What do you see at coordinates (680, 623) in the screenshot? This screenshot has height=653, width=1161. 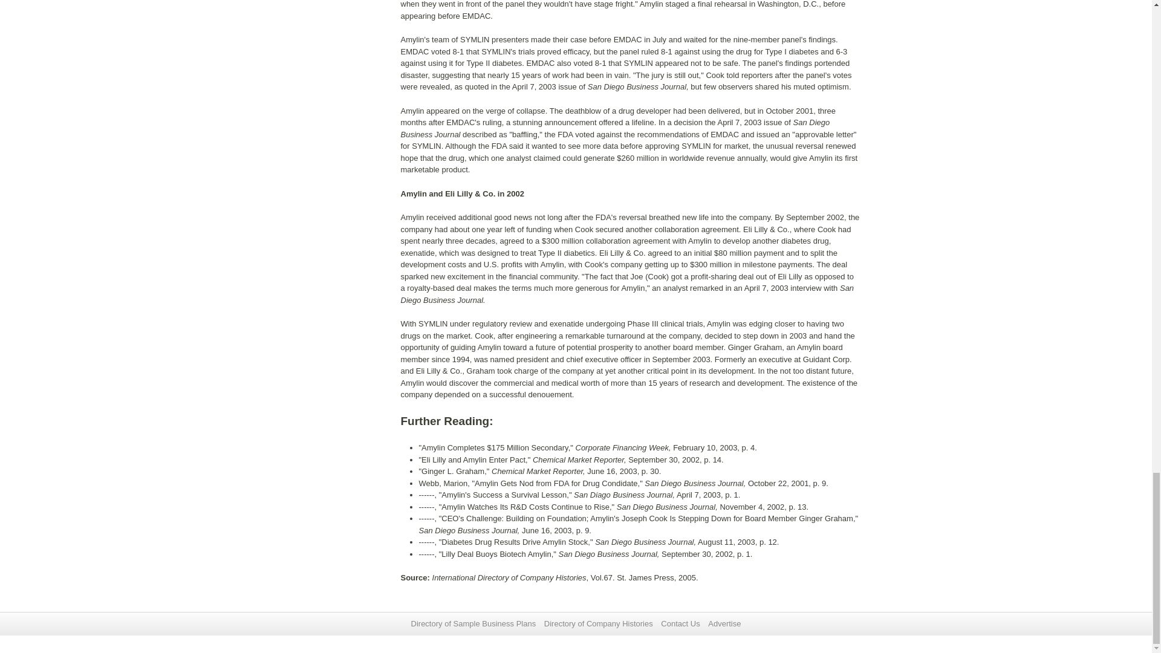 I see `Contact Us` at bounding box center [680, 623].